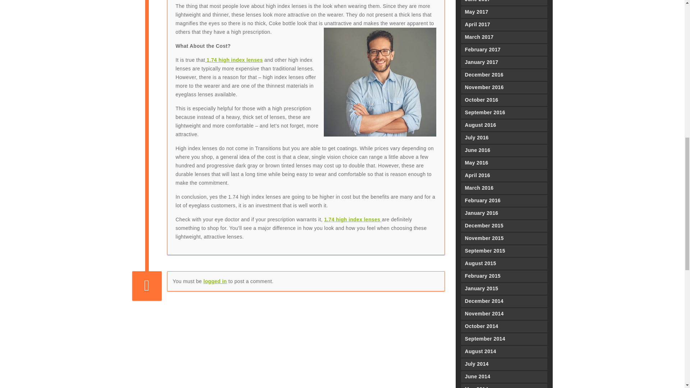 The image size is (690, 388). Describe the element at coordinates (504, 100) in the screenshot. I see `October 2016` at that location.